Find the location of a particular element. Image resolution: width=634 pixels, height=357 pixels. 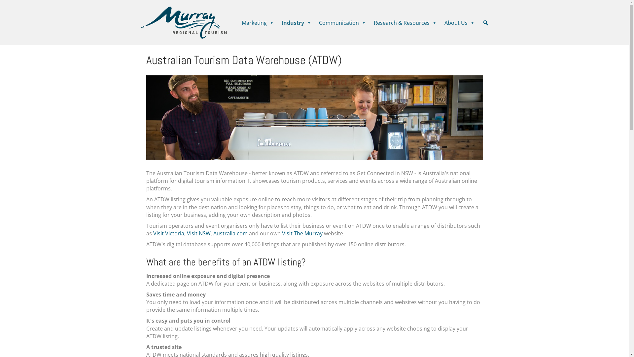

About Us is located at coordinates (460, 23).